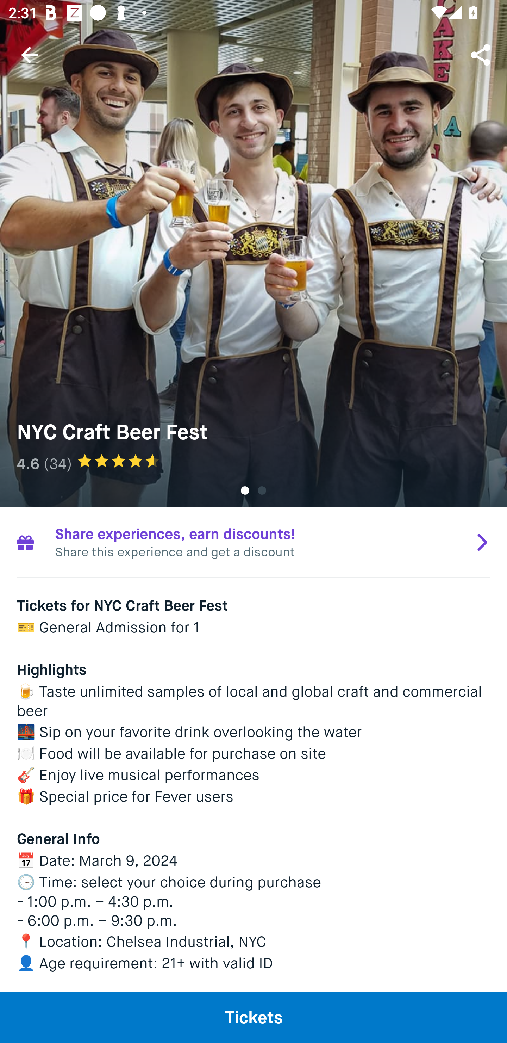 Image resolution: width=507 pixels, height=1043 pixels. What do you see at coordinates (254, 1017) in the screenshot?
I see `Tickets` at bounding box center [254, 1017].